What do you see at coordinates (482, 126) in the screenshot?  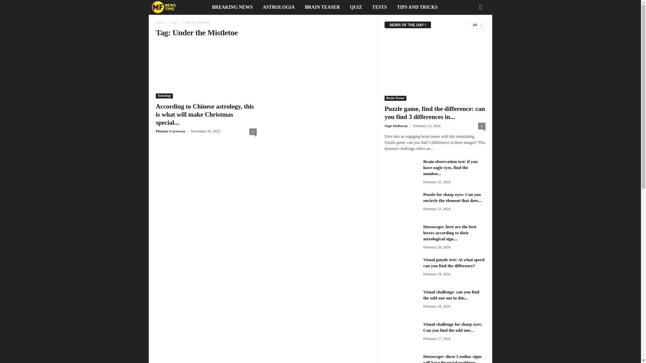 I see `0` at bounding box center [482, 126].